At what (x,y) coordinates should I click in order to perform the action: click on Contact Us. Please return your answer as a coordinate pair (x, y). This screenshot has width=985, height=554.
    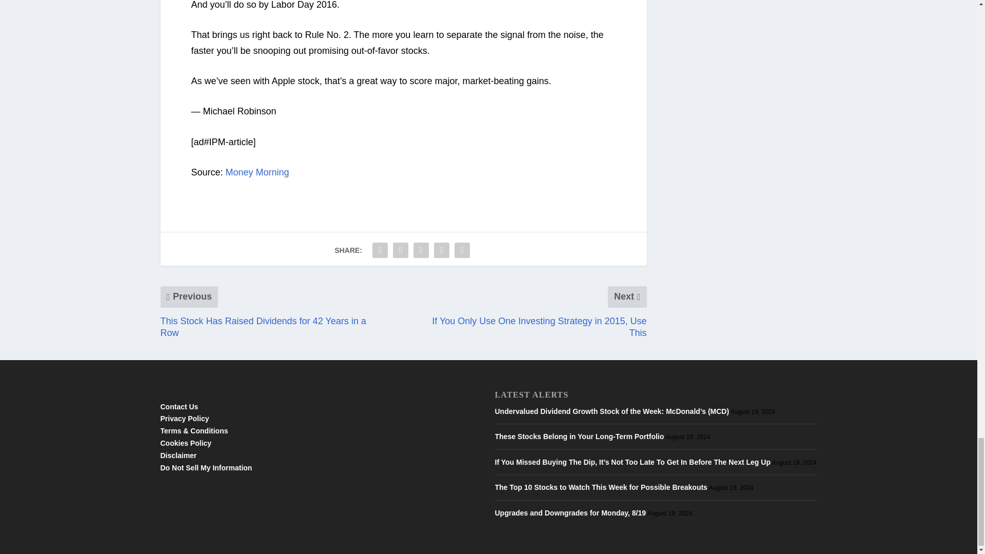
    Looking at the image, I should click on (179, 407).